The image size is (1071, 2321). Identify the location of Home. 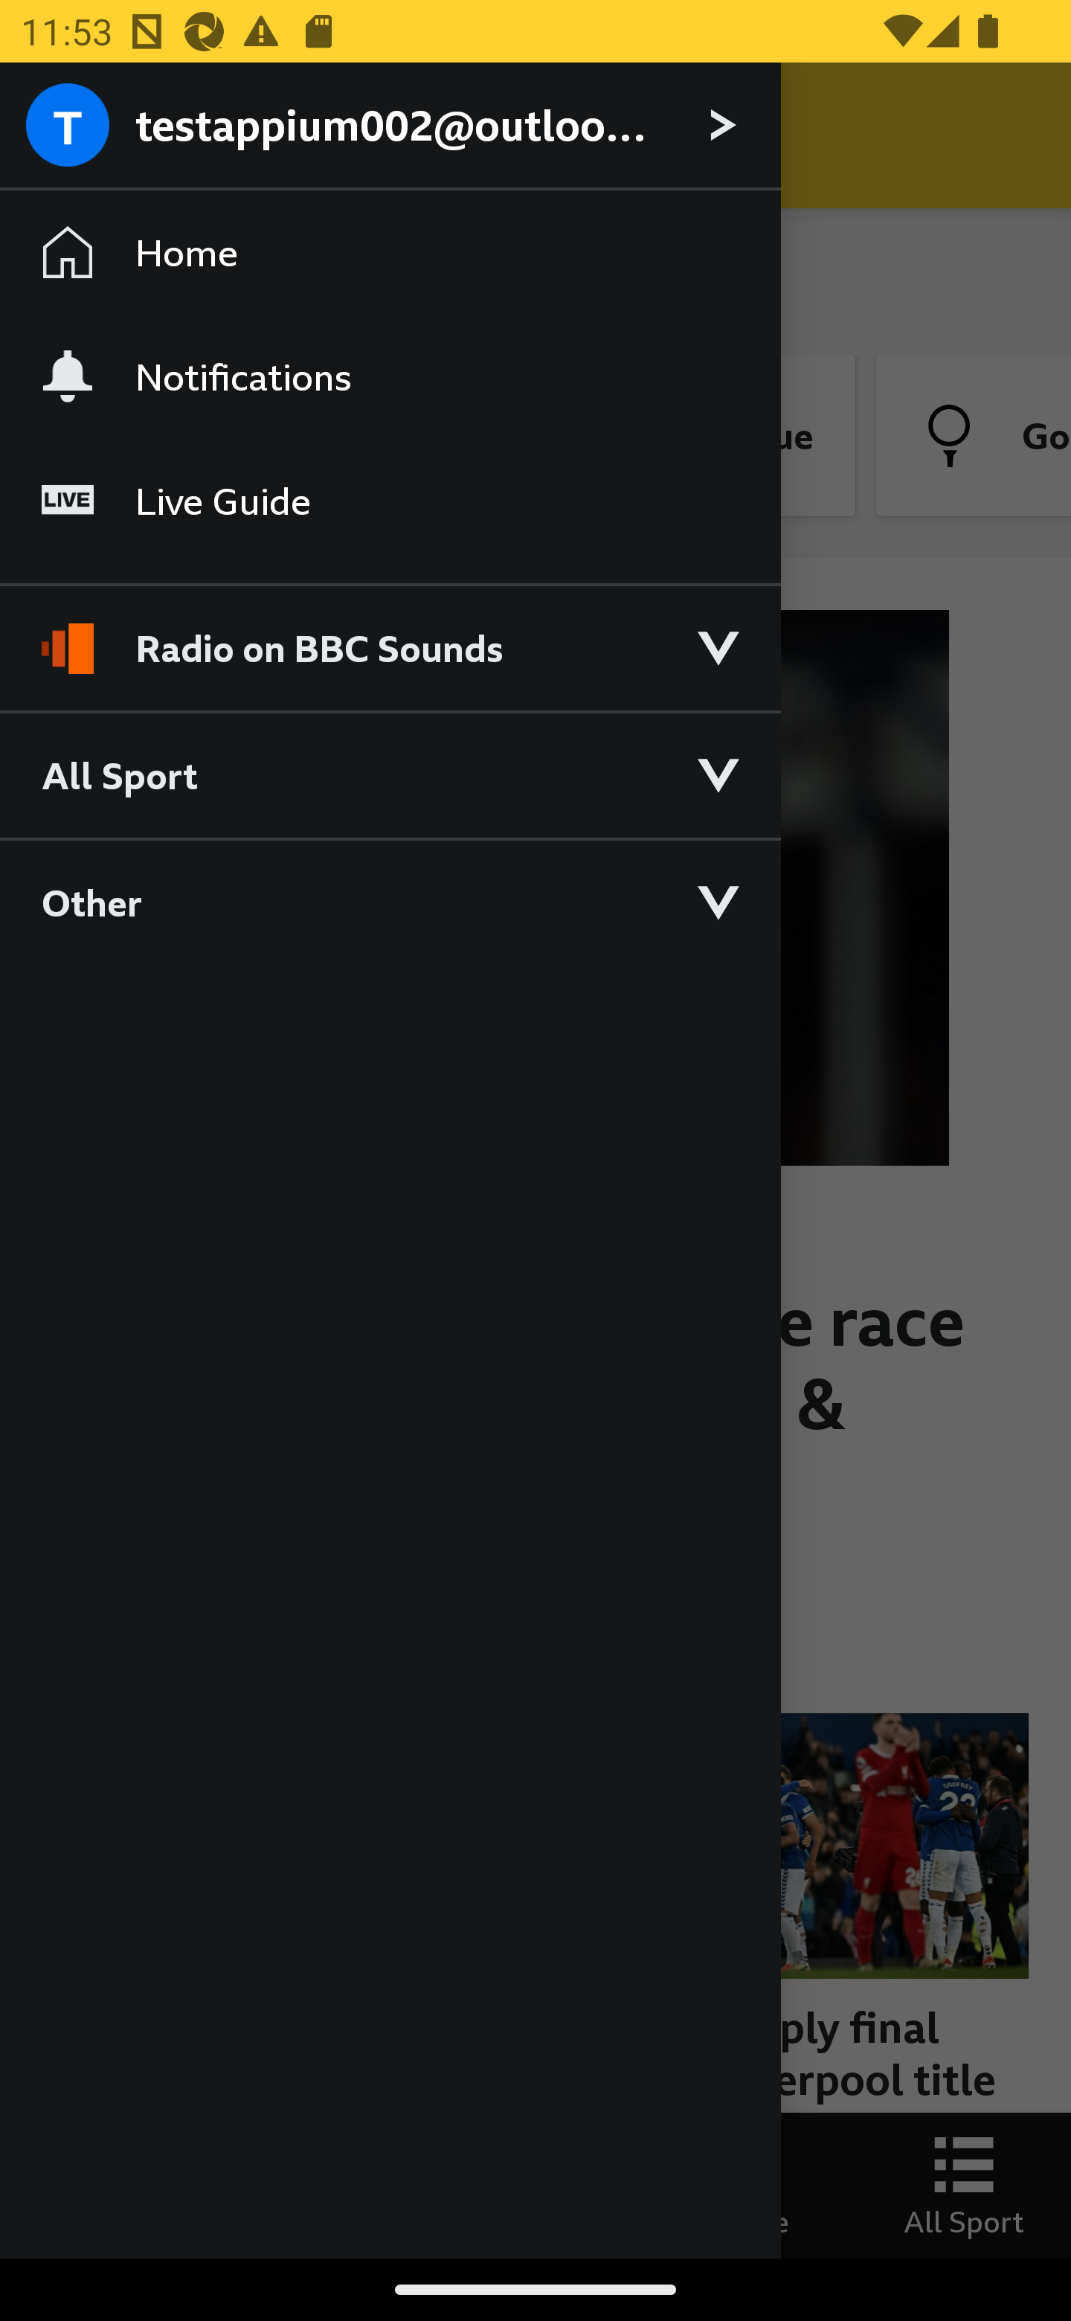
(390, 253).